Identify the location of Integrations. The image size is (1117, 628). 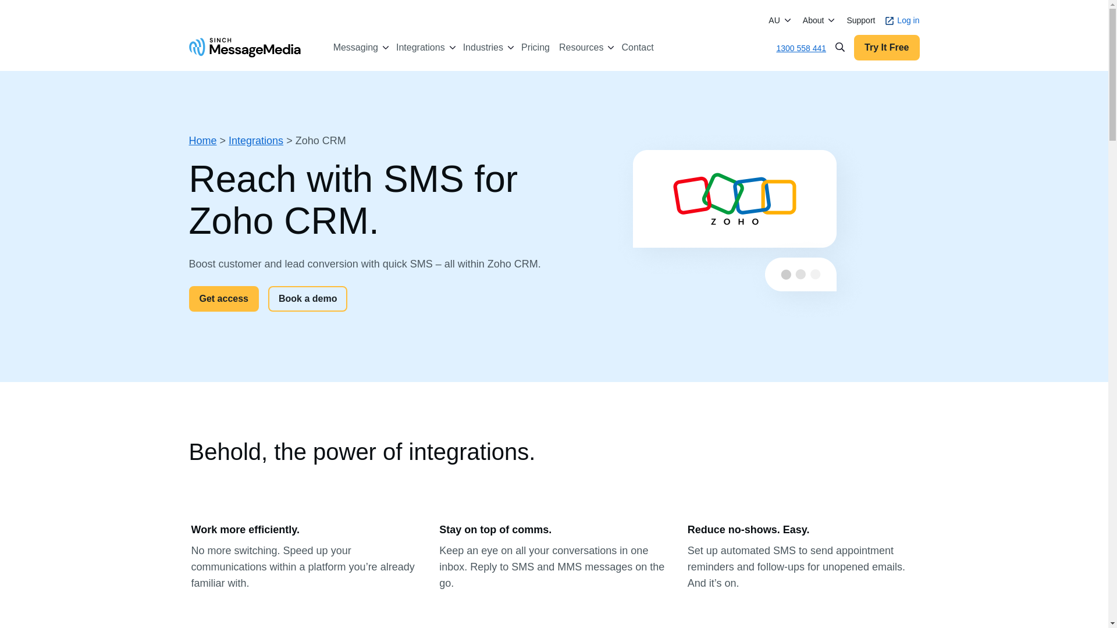
(421, 48).